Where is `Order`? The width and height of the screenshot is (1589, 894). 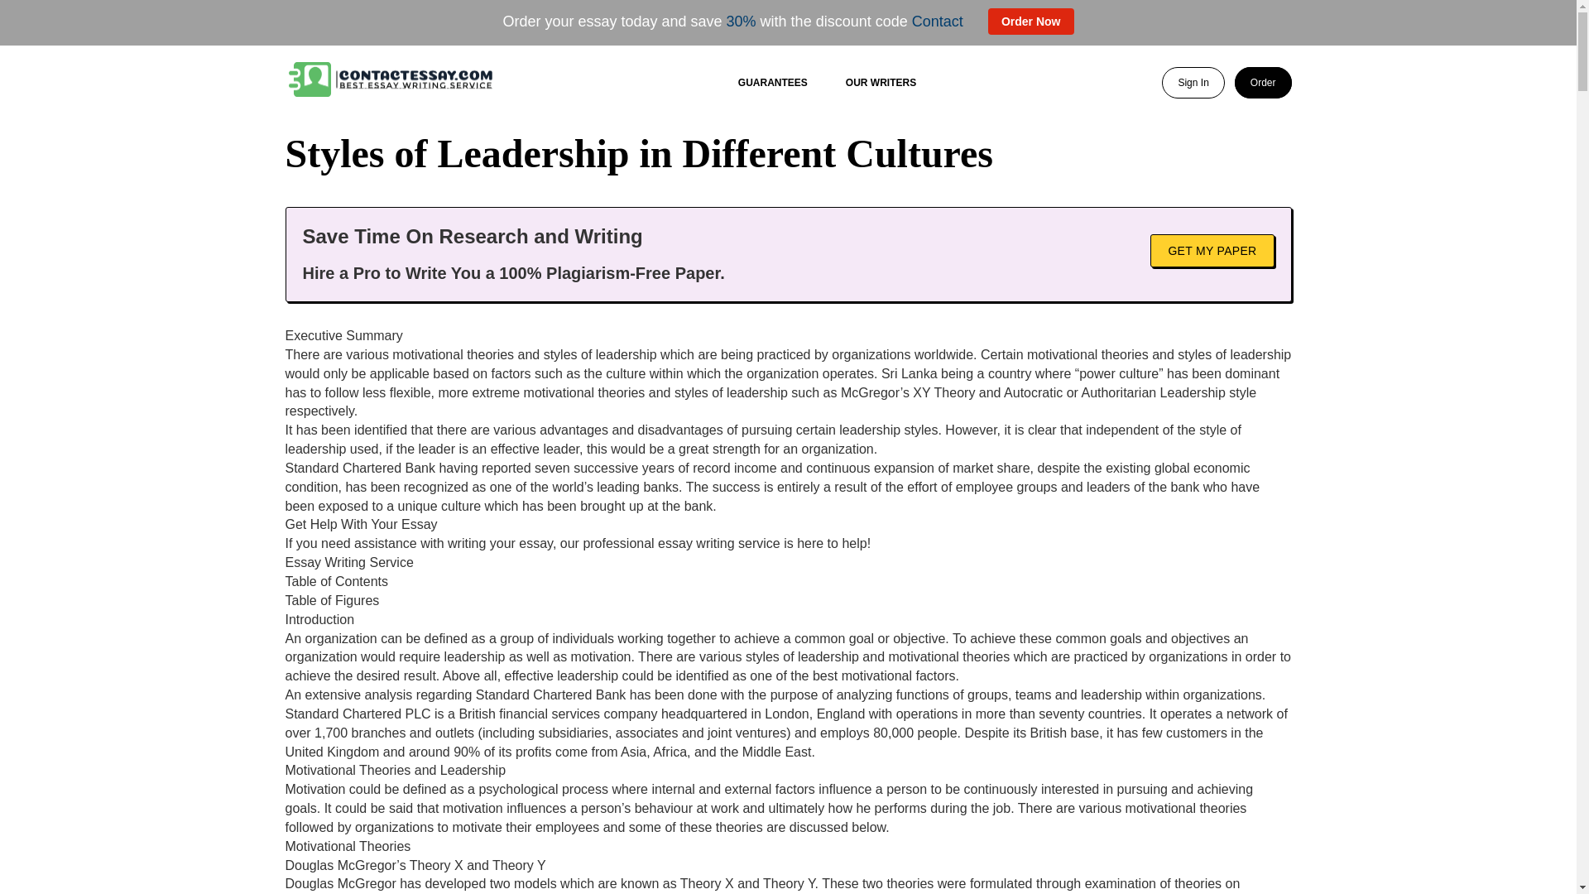
Order is located at coordinates (1263, 83).